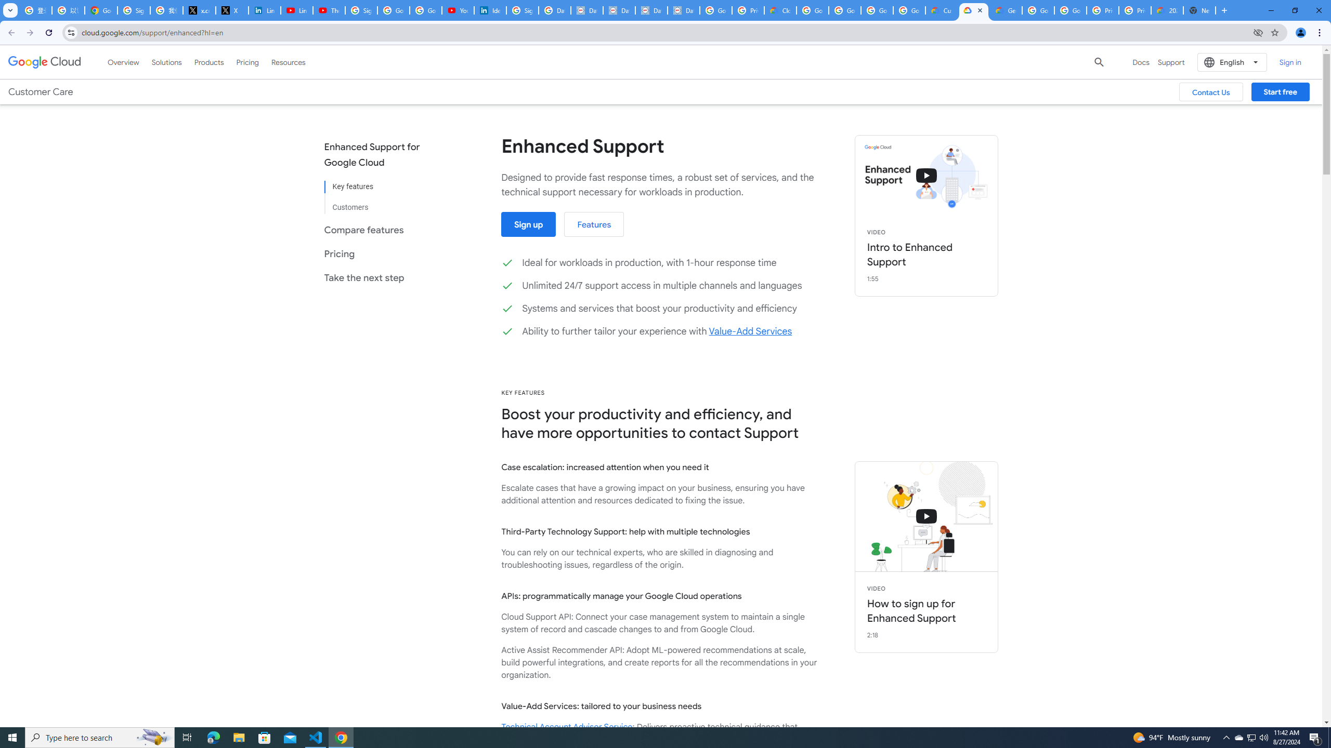  Describe the element at coordinates (1211, 91) in the screenshot. I see `Contact Us` at that location.